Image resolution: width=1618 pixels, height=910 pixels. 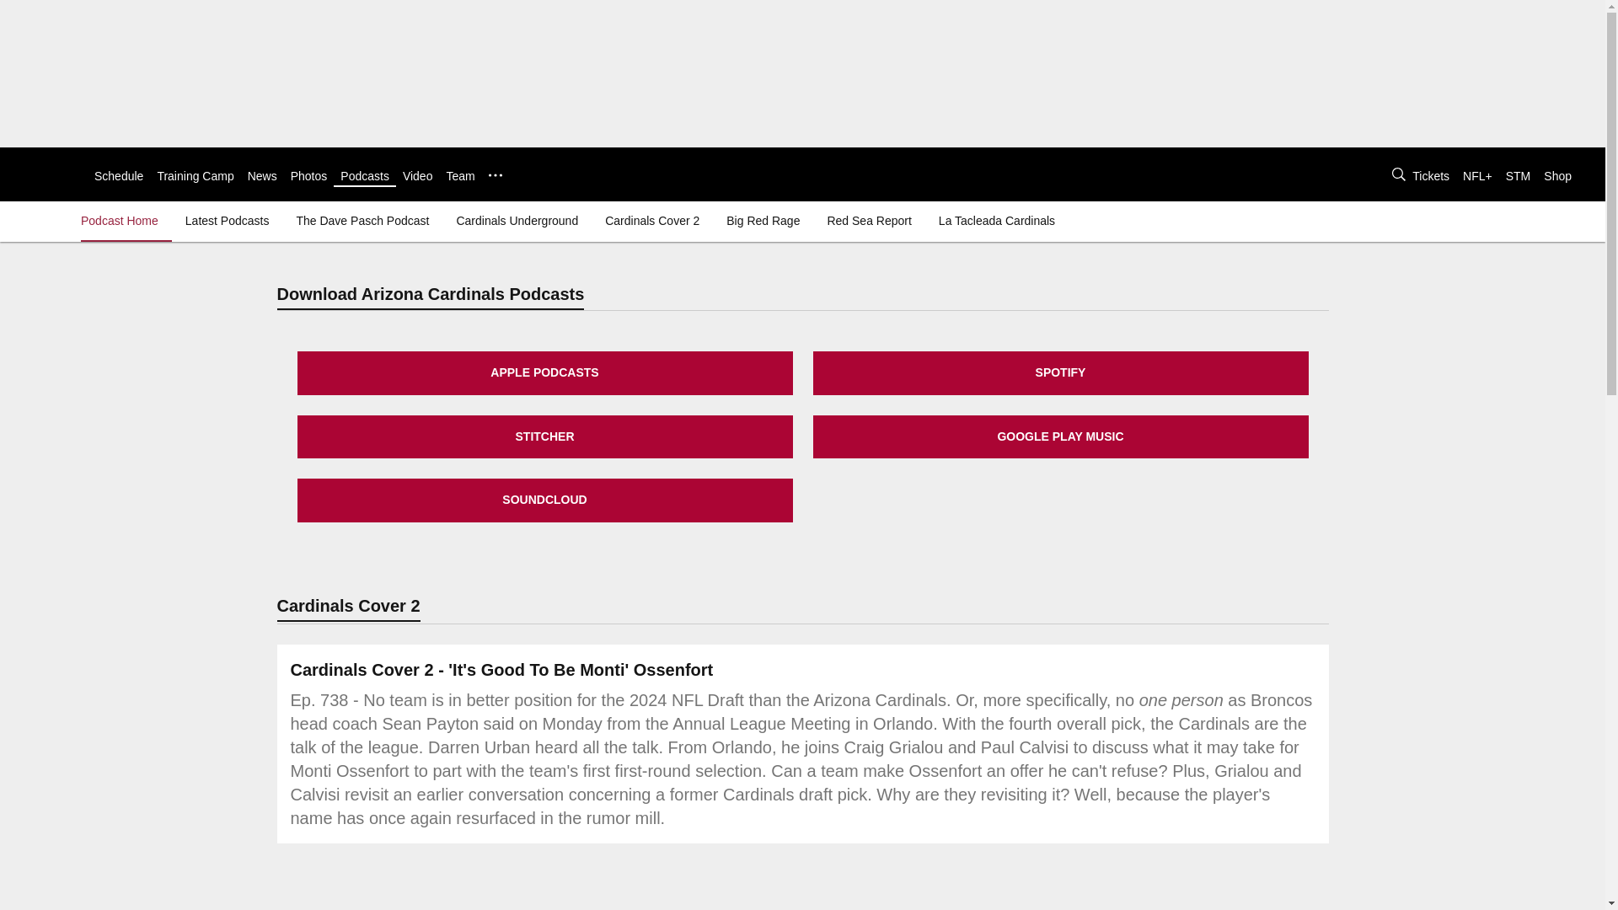 What do you see at coordinates (364, 175) in the screenshot?
I see `Podcasts` at bounding box center [364, 175].